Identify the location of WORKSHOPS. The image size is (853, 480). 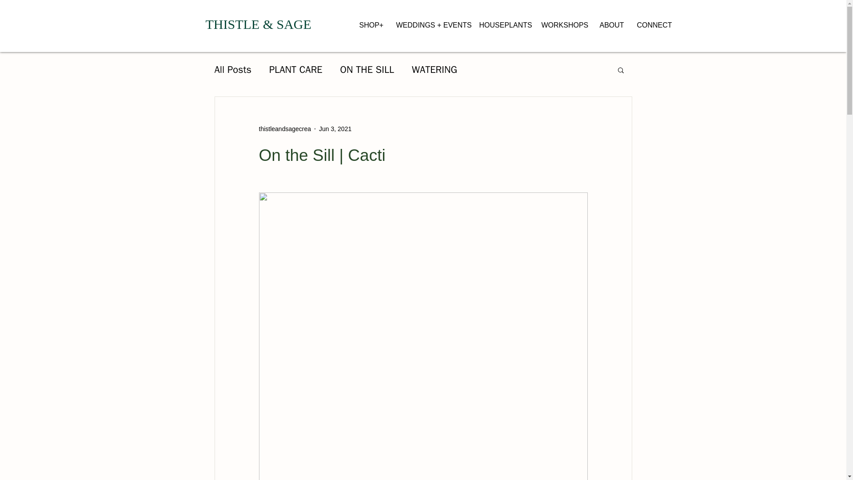
(562, 21).